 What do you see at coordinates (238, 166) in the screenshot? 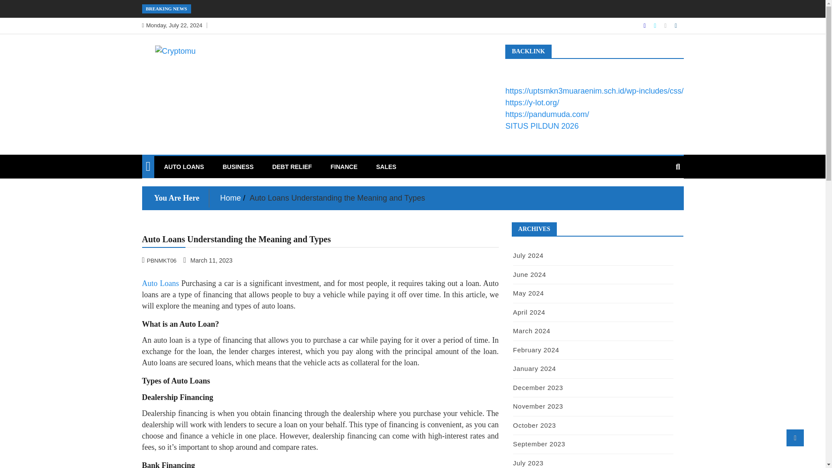
I see `BUSINESS` at bounding box center [238, 166].